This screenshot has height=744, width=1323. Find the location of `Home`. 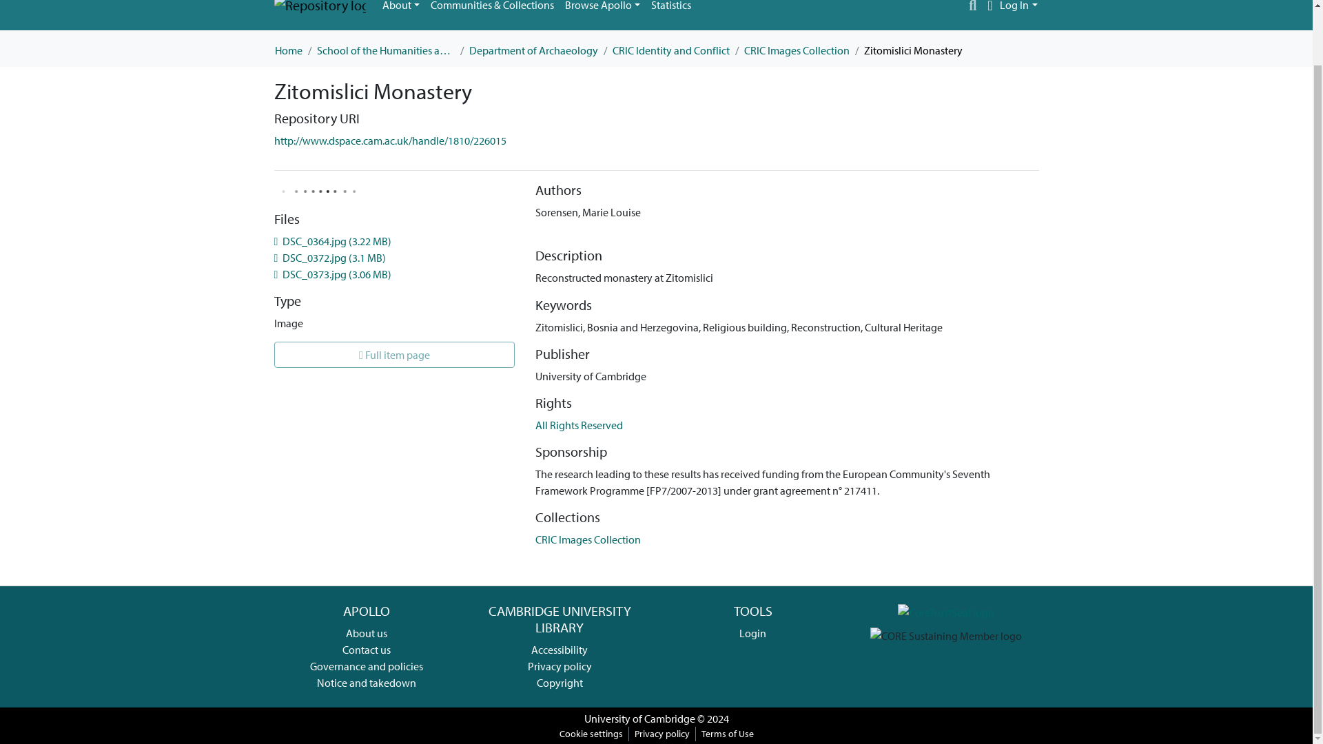

Home is located at coordinates (287, 50).